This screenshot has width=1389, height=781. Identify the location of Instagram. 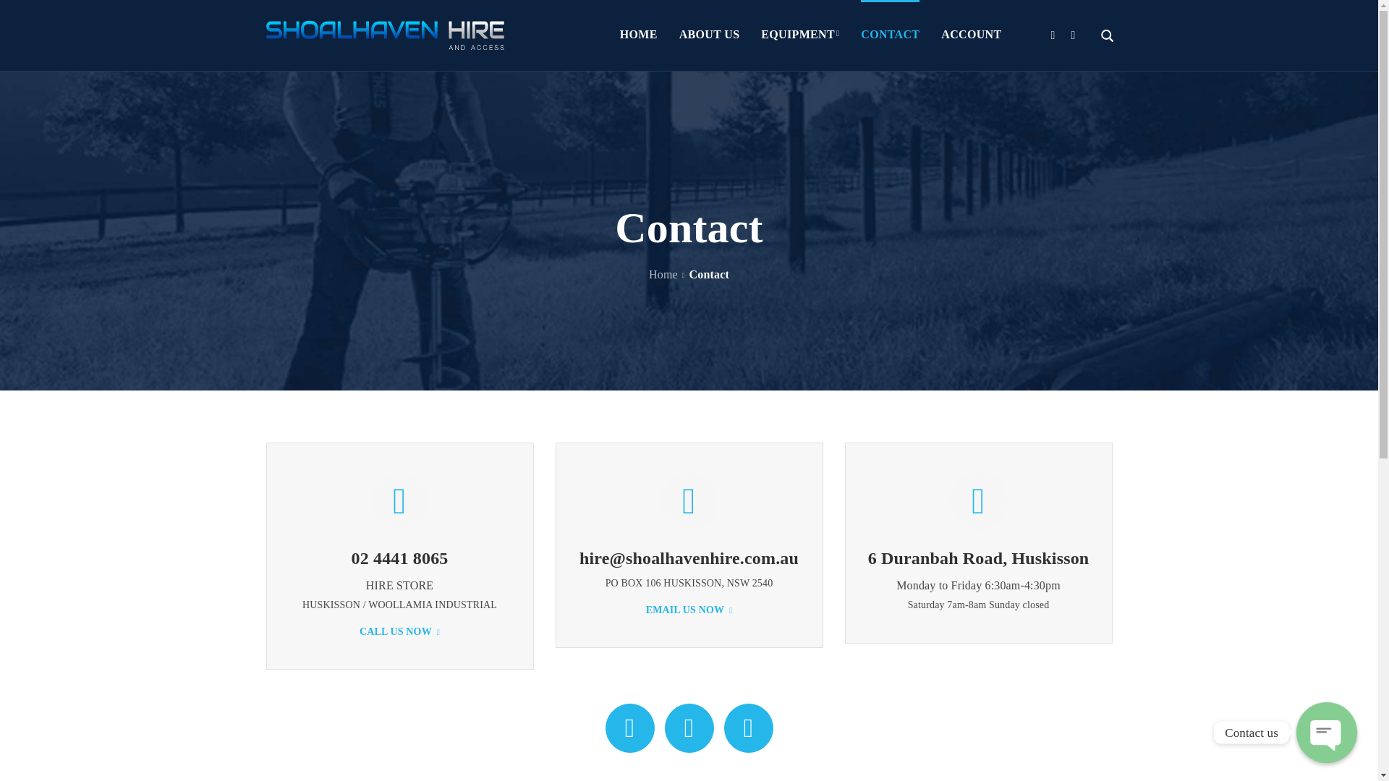
(689, 728).